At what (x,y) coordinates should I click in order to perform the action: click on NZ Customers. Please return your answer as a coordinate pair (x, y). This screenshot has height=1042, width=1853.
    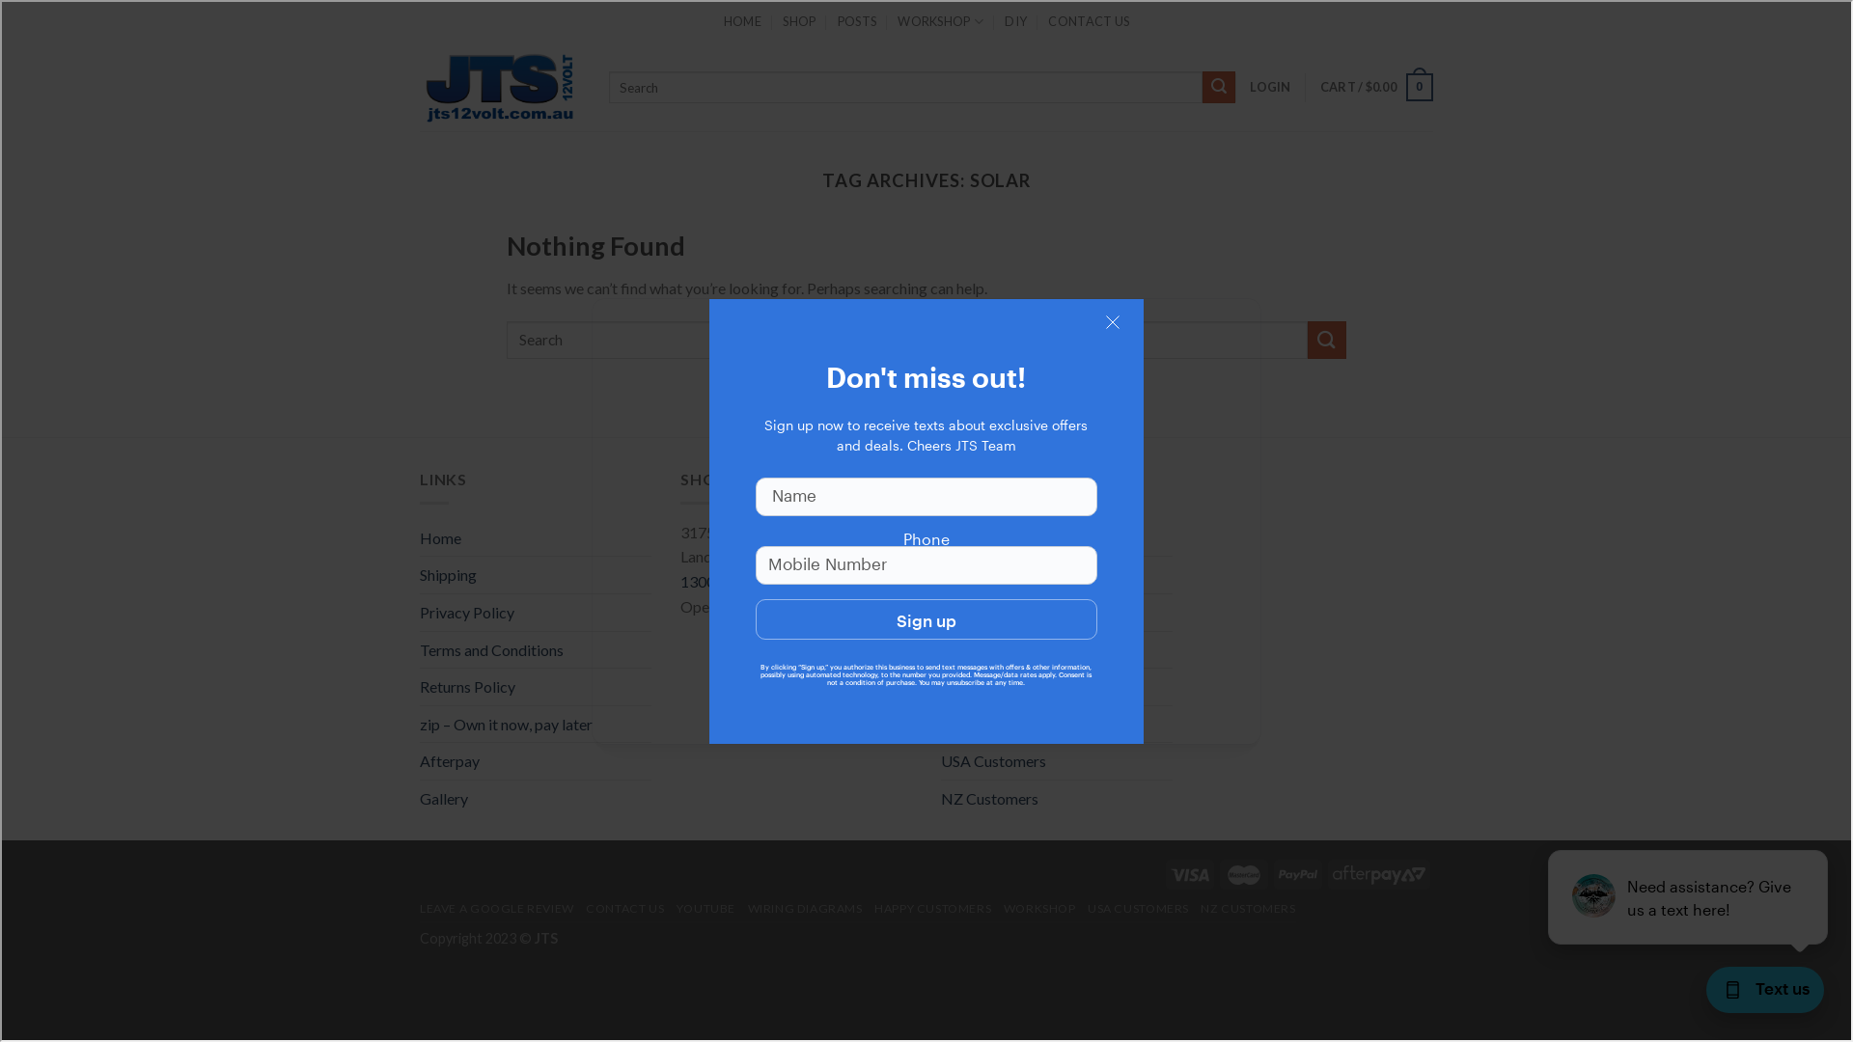
    Looking at the image, I should click on (990, 799).